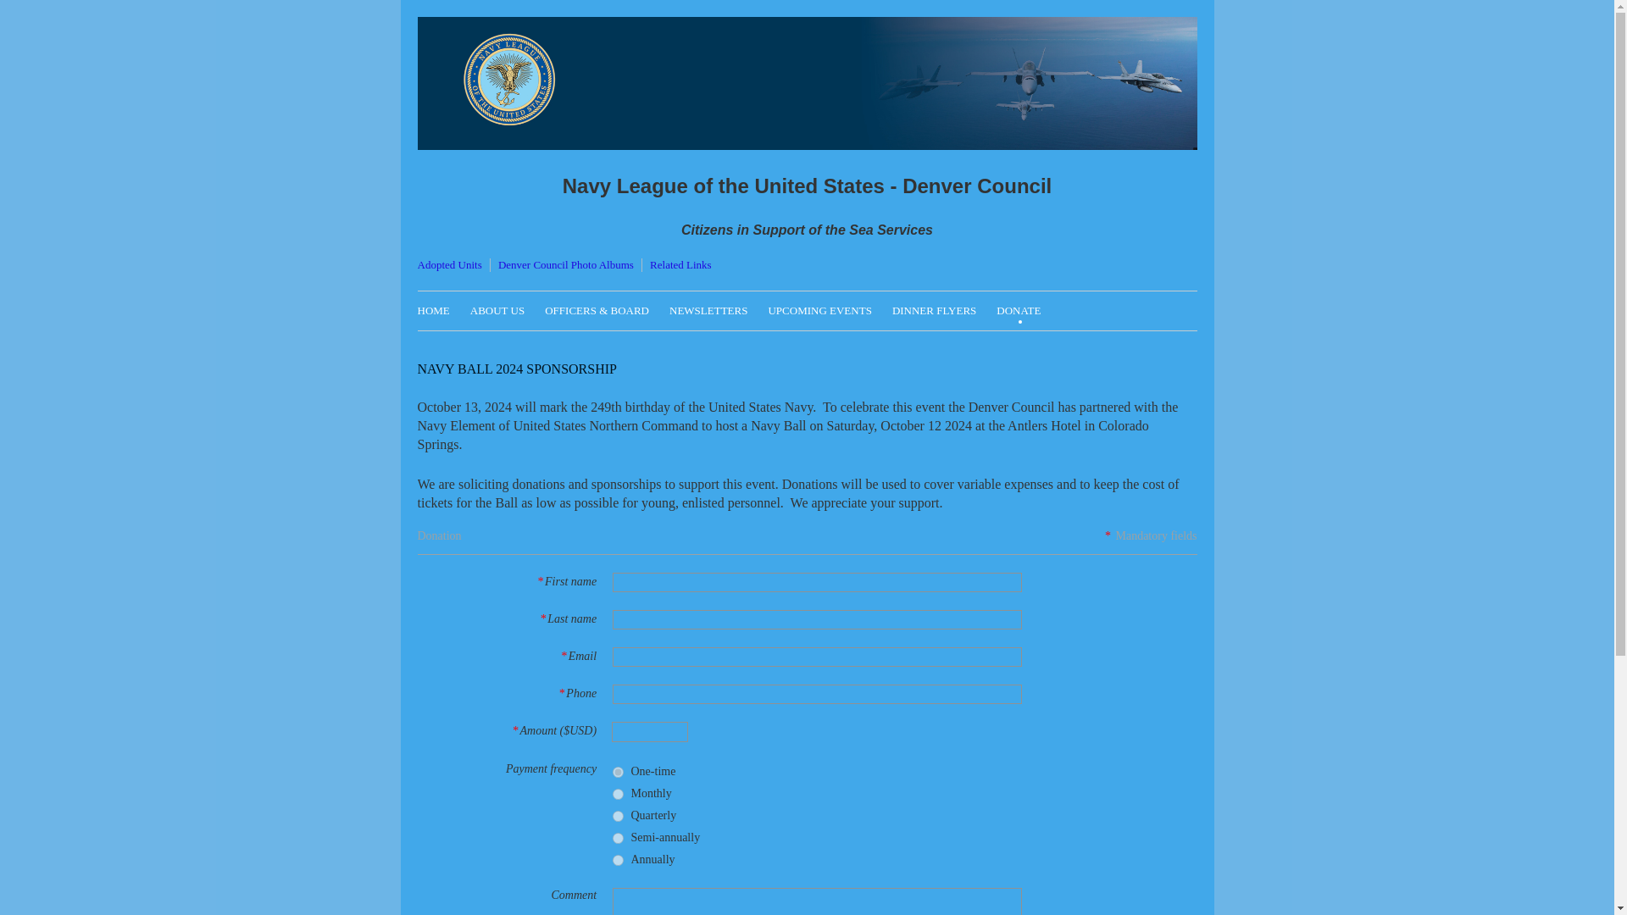 The image size is (1627, 915). What do you see at coordinates (830, 308) in the screenshot?
I see `UPCOMING EVENTS` at bounding box center [830, 308].